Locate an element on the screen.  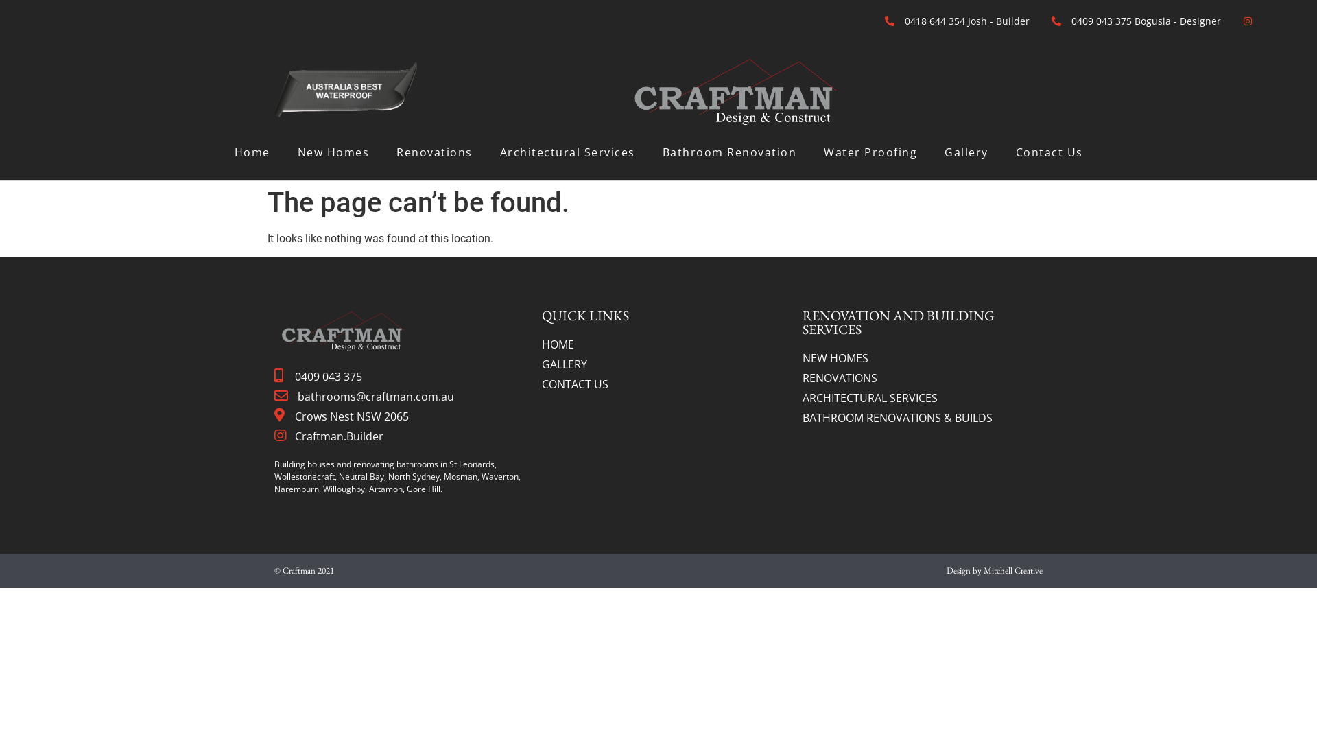
Gallery is located at coordinates (966, 152).